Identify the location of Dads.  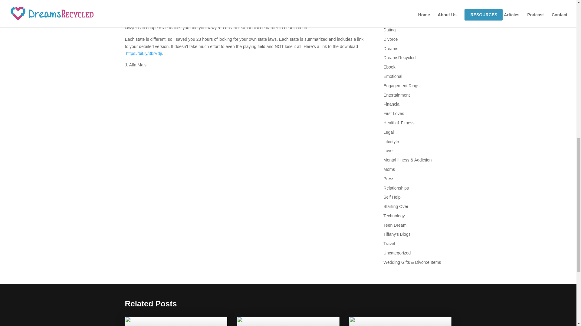
(388, 21).